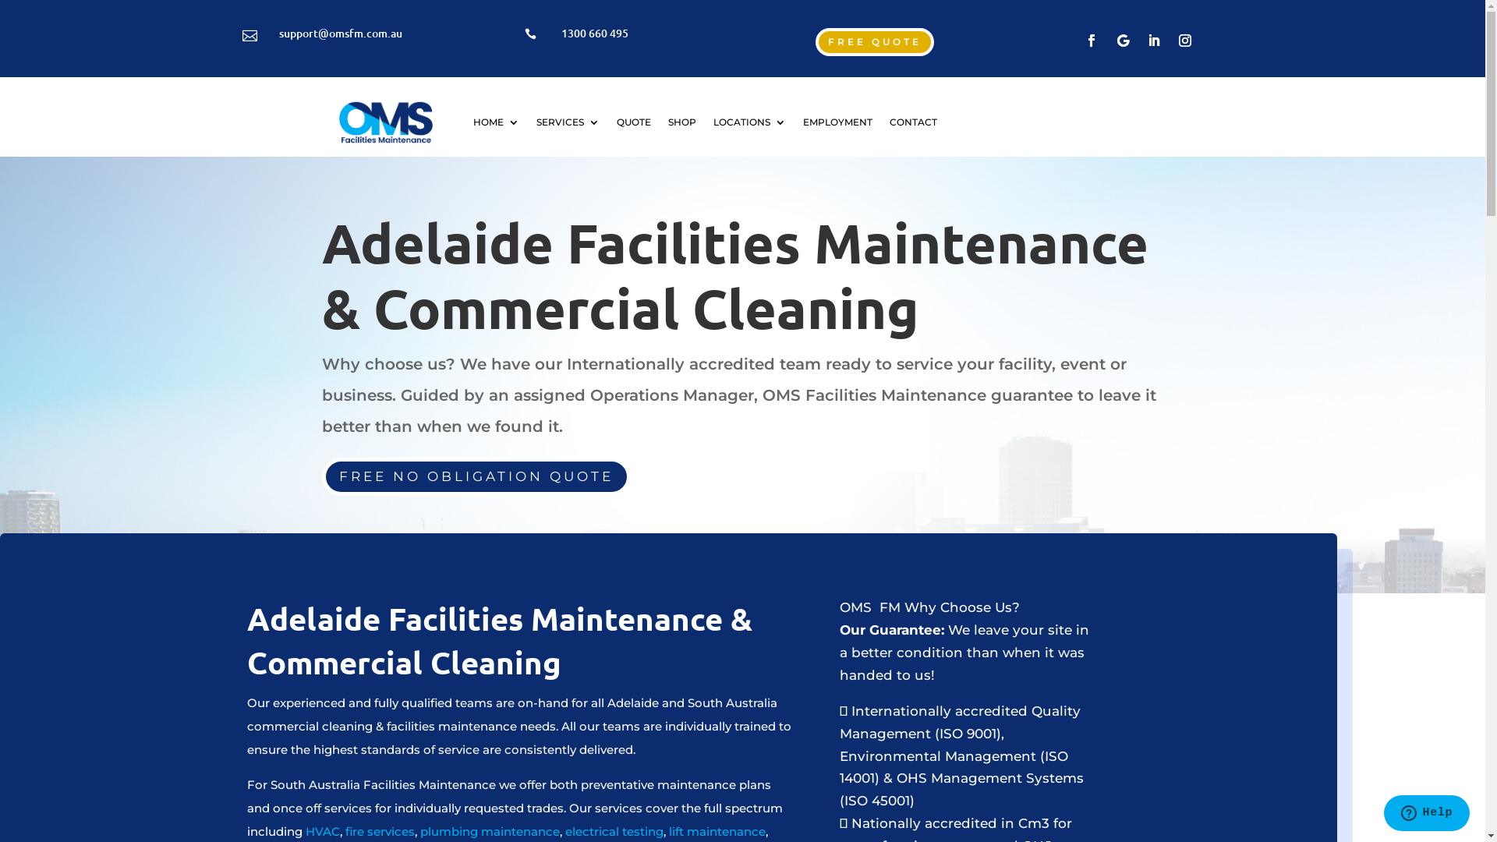 This screenshot has width=1497, height=842. I want to click on LOCATIONS, so click(750, 122).